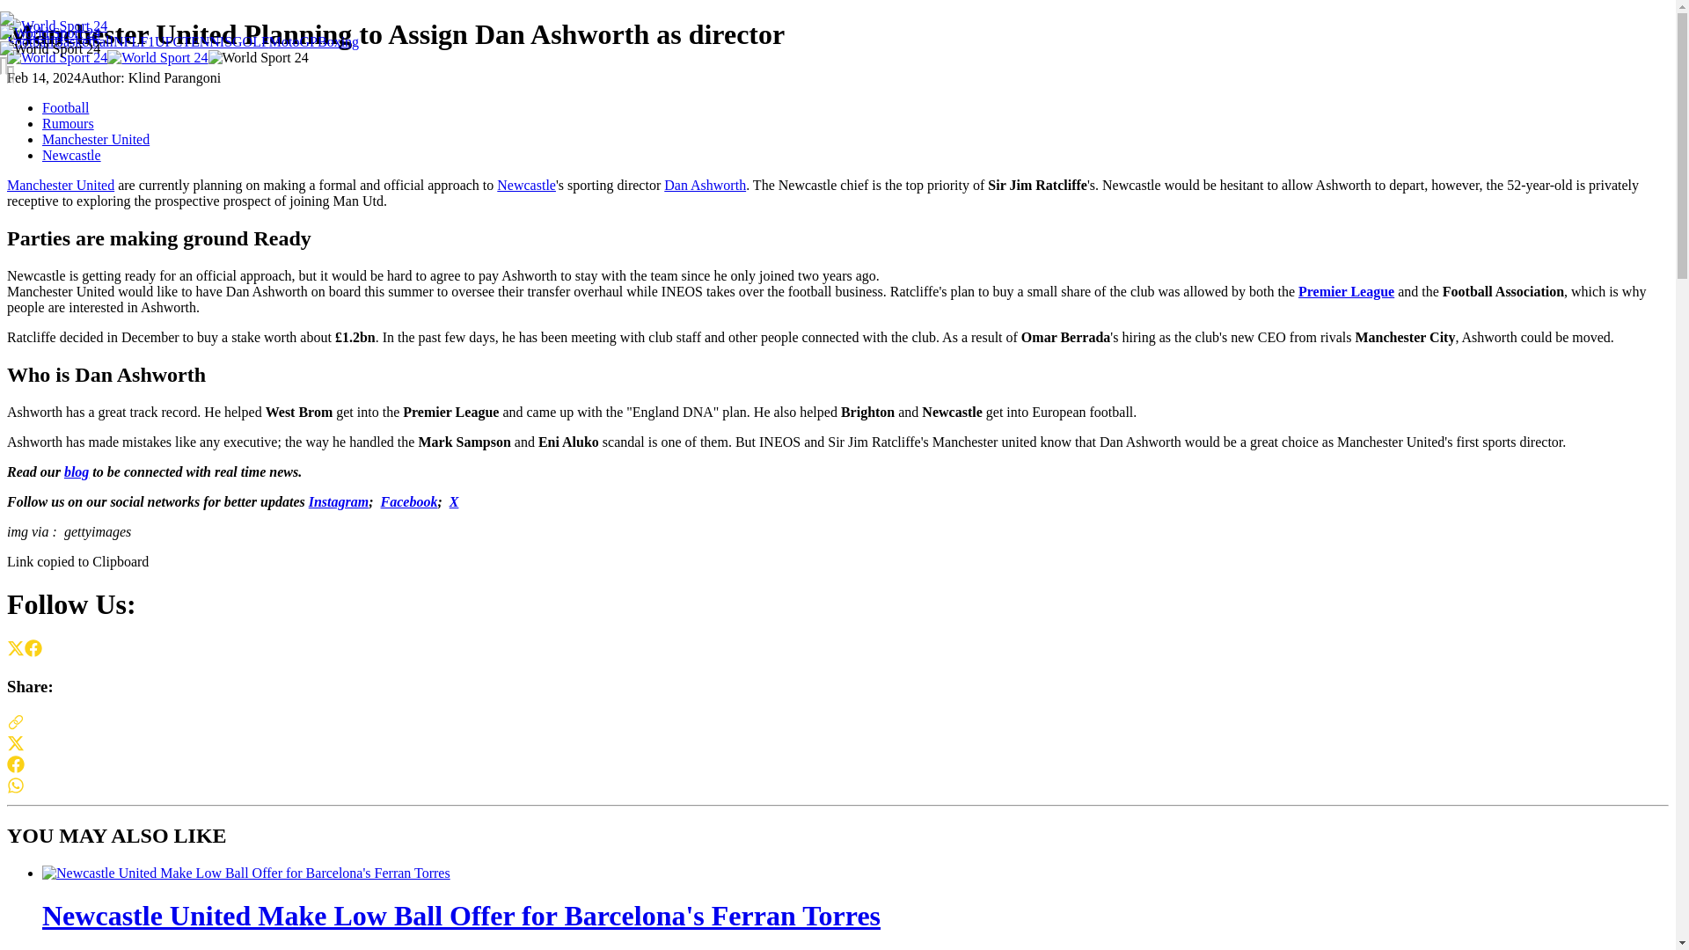  Describe the element at coordinates (96, 139) in the screenshot. I see `Manchester United` at that location.